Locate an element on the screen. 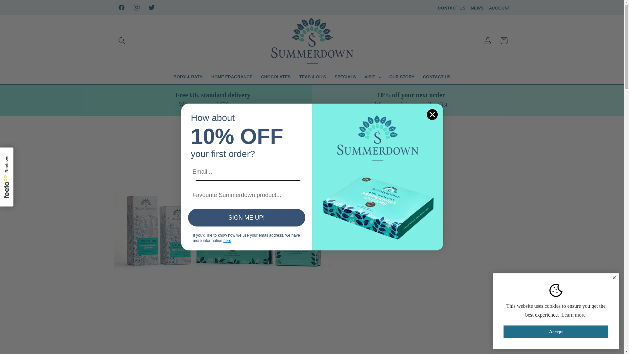 The image size is (629, 354). 1 is located at coordinates (373, 340).